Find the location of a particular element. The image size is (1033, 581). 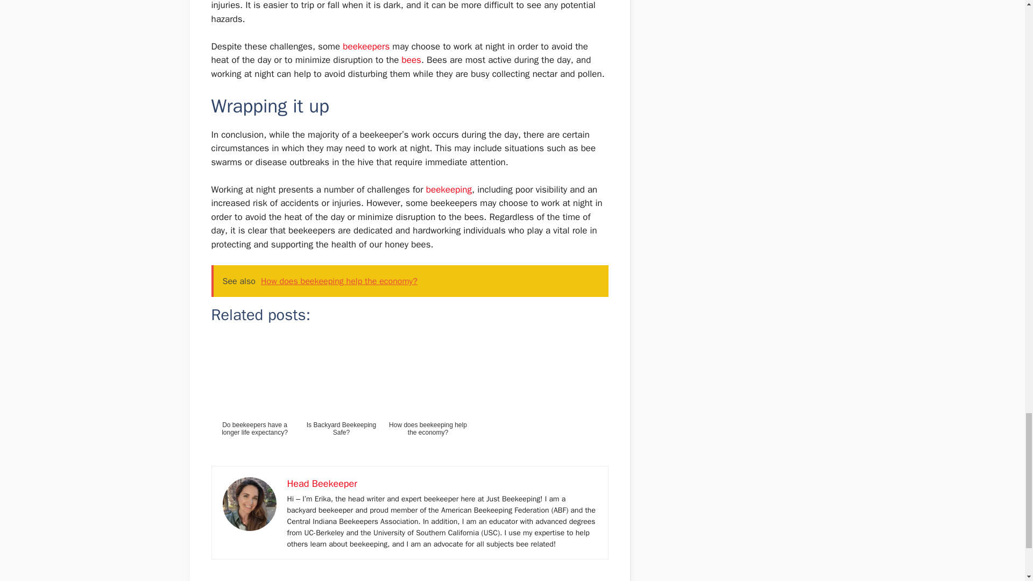

beekeepers is located at coordinates (364, 46).